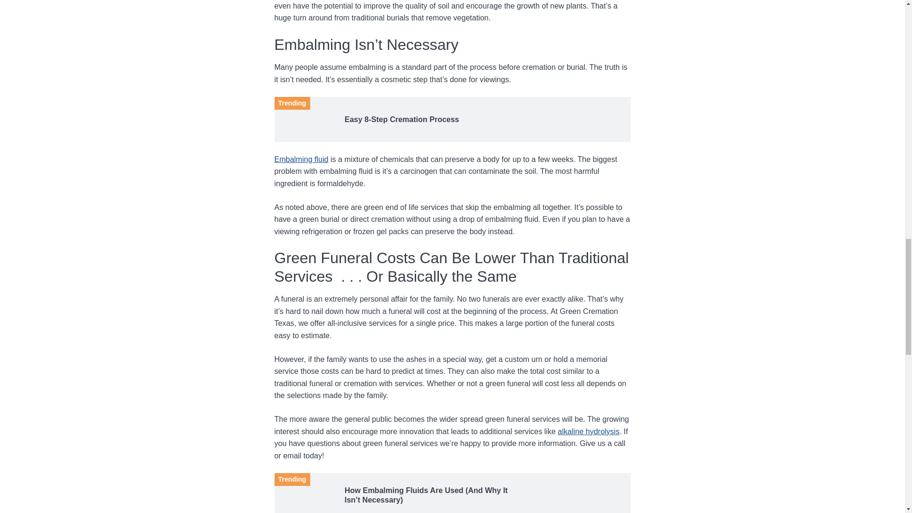 The width and height of the screenshot is (912, 513). What do you see at coordinates (301, 160) in the screenshot?
I see `Embalming fluid` at bounding box center [301, 160].